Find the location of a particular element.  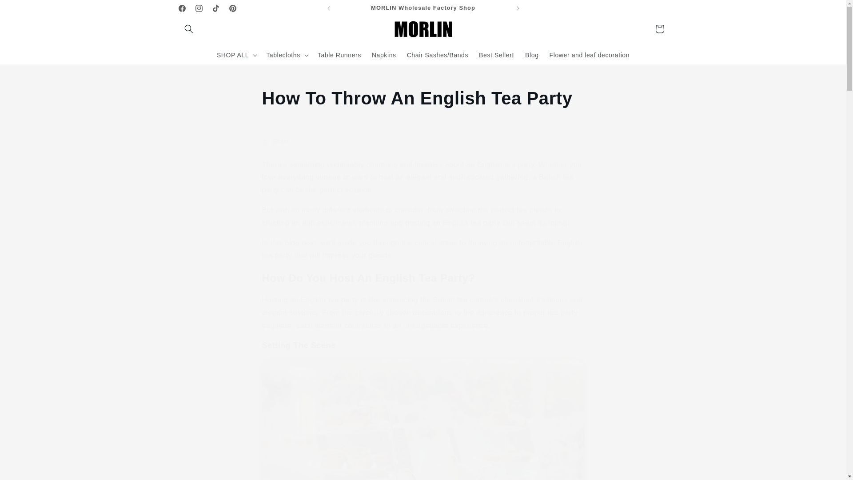

Facebook is located at coordinates (181, 8).